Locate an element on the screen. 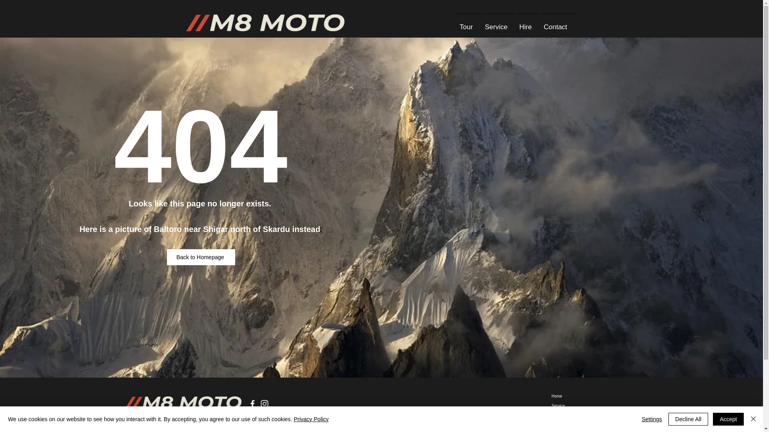 The width and height of the screenshot is (769, 432). Blog is located at coordinates (564, 431).